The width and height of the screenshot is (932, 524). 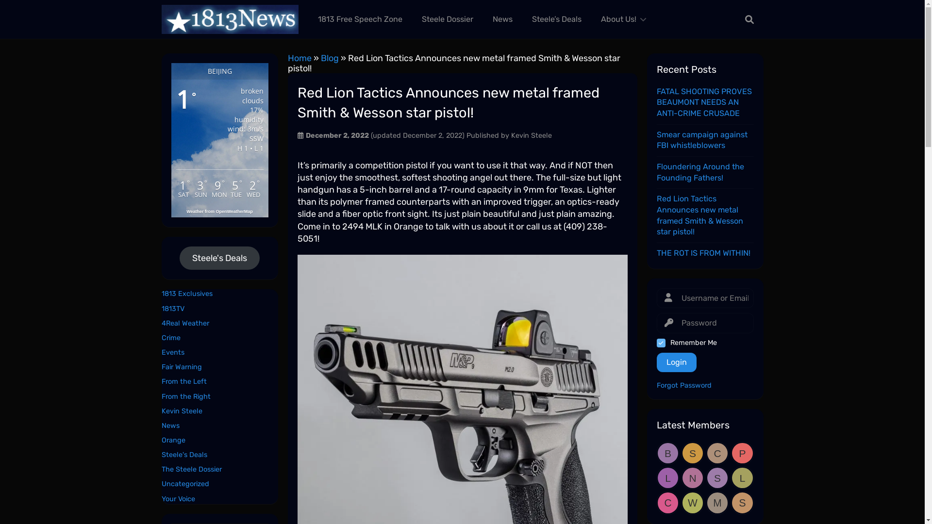 What do you see at coordinates (173, 352) in the screenshot?
I see `Events` at bounding box center [173, 352].